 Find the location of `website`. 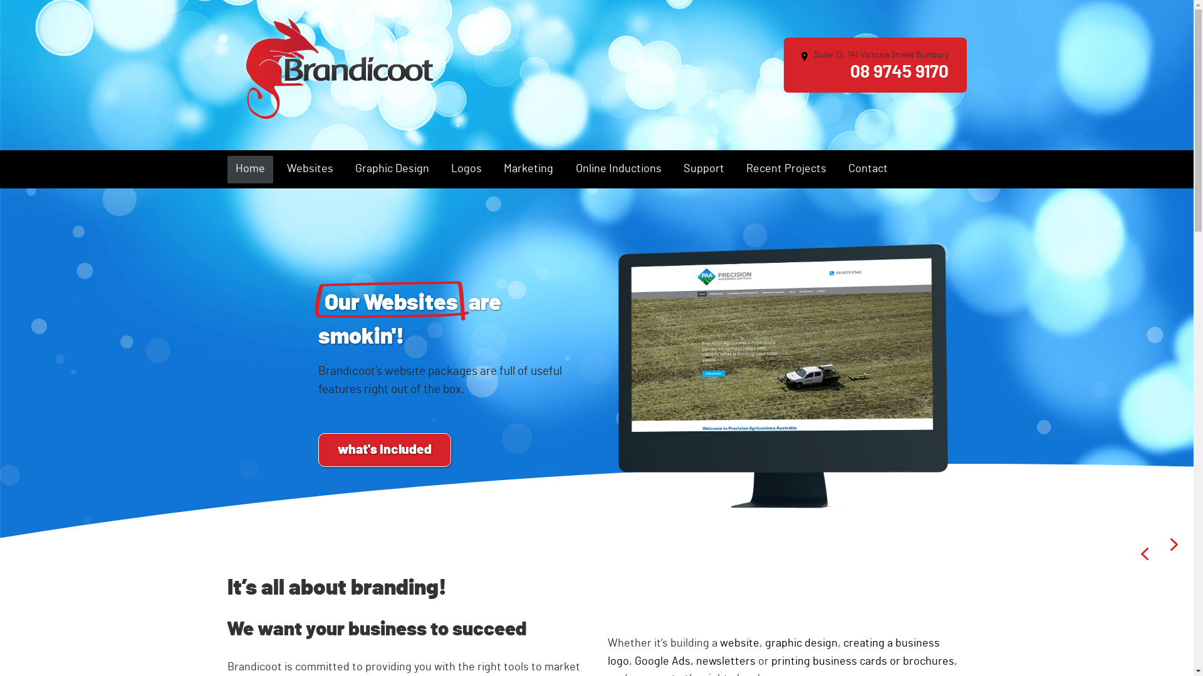

website is located at coordinates (739, 643).